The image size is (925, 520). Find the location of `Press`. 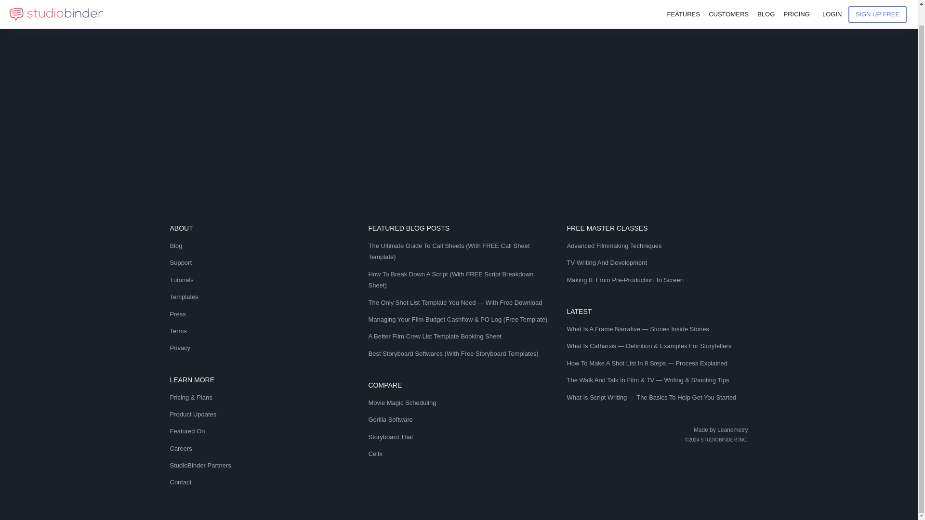

Press is located at coordinates (260, 314).